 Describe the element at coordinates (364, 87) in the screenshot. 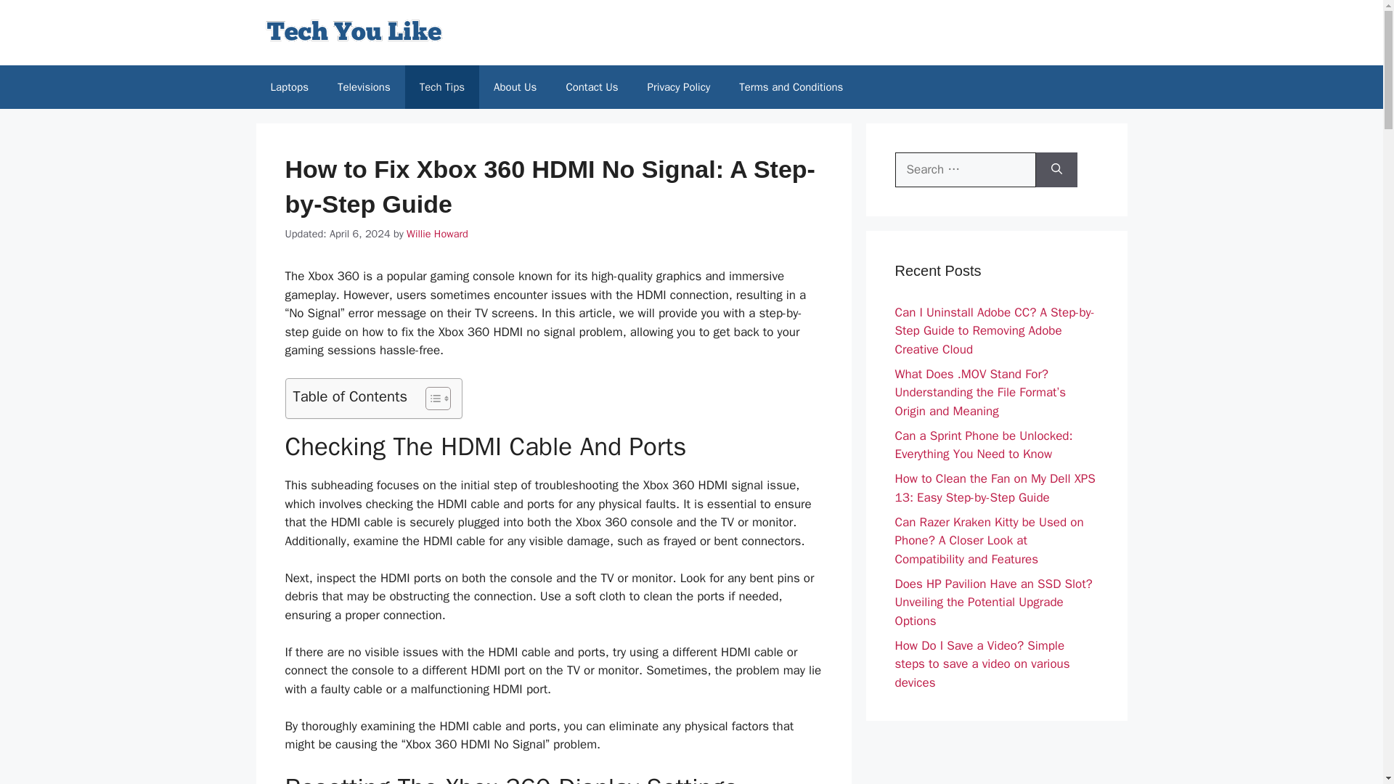

I see `Televisions` at that location.